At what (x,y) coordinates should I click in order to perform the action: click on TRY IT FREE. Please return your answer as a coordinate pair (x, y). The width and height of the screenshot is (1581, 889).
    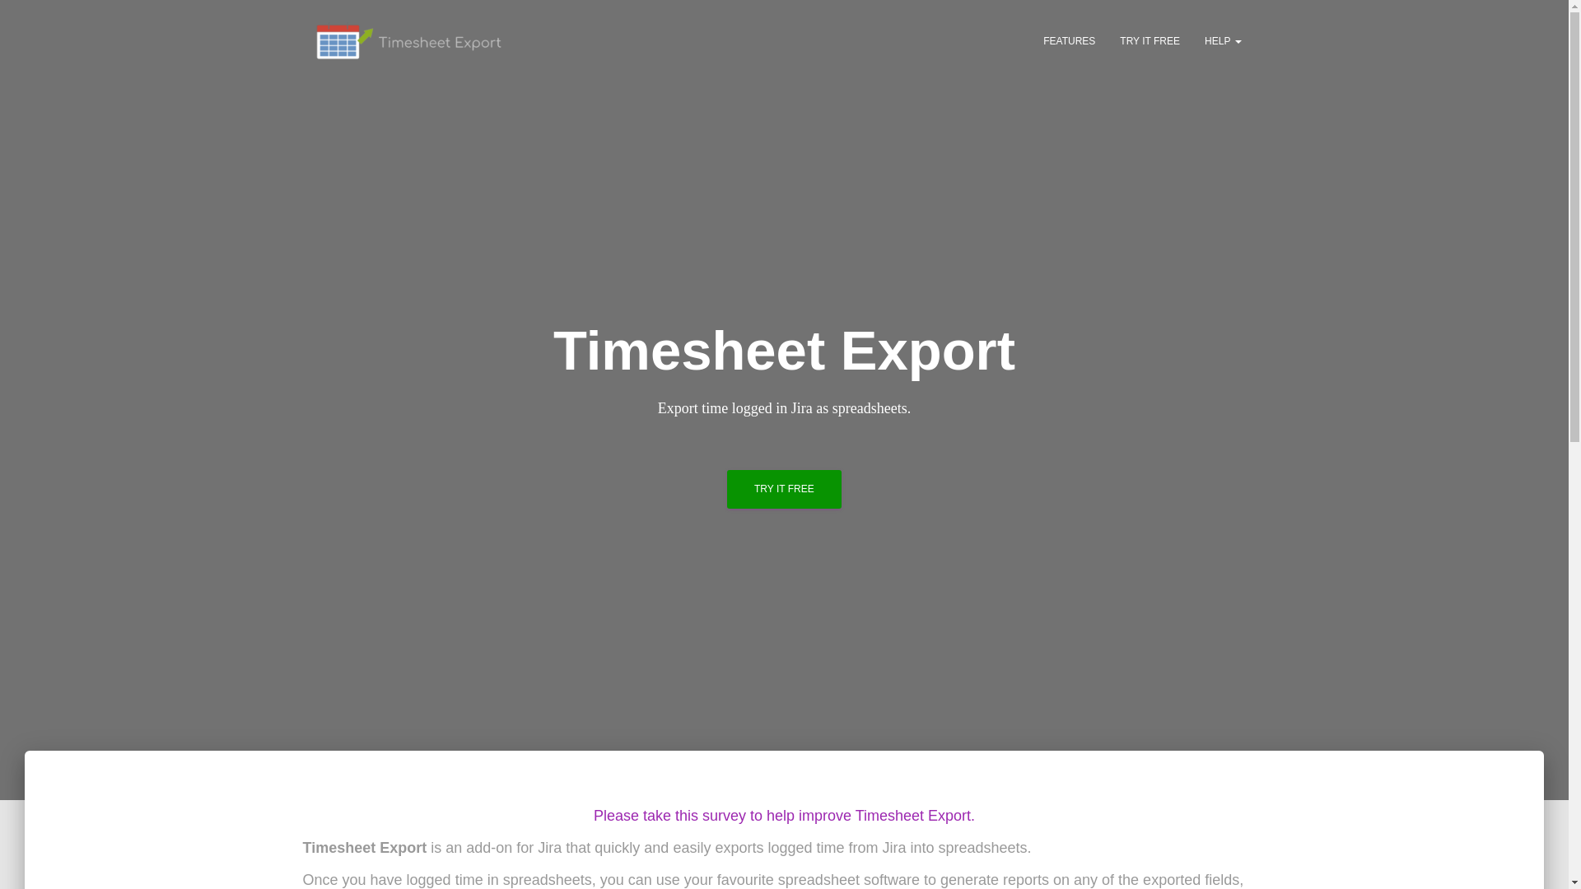
    Looking at the image, I should click on (1150, 40).